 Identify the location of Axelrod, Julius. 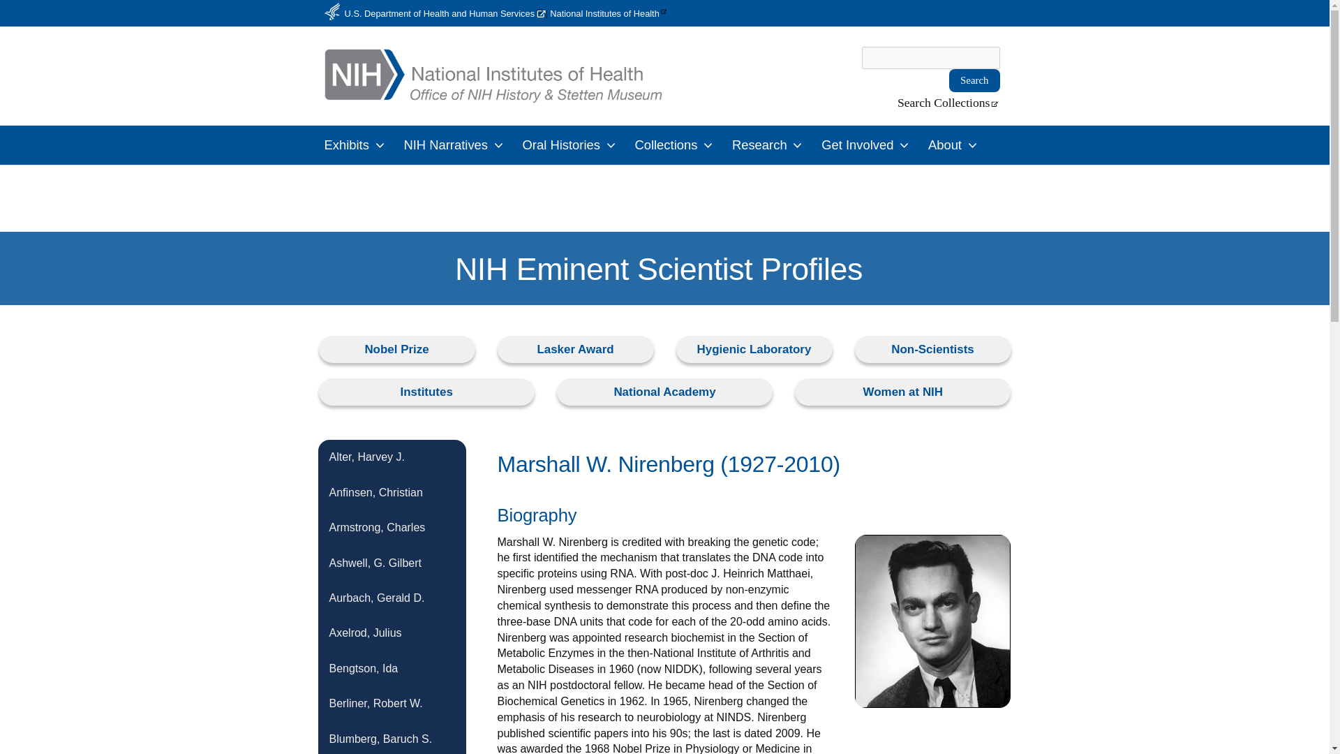
(392, 633).